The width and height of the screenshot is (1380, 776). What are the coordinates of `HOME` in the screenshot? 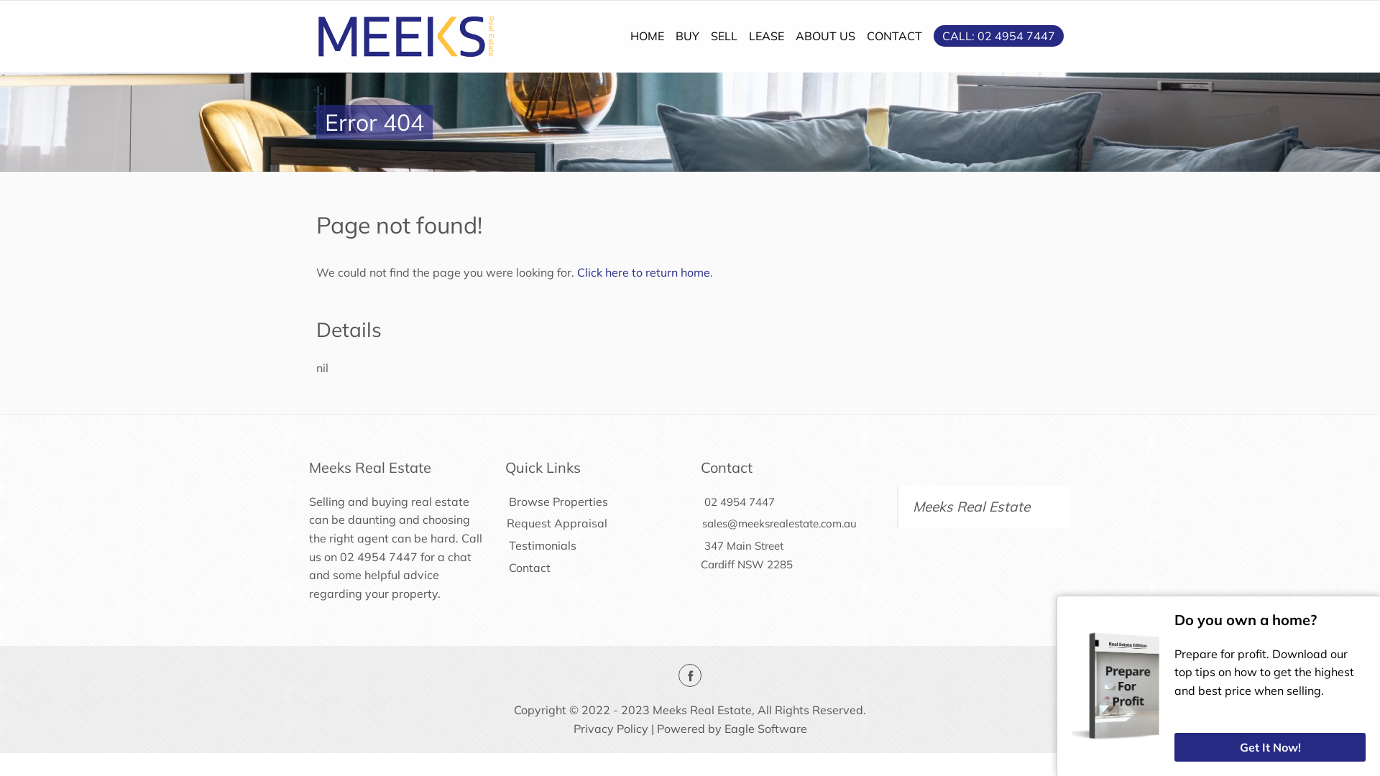 It's located at (647, 36).